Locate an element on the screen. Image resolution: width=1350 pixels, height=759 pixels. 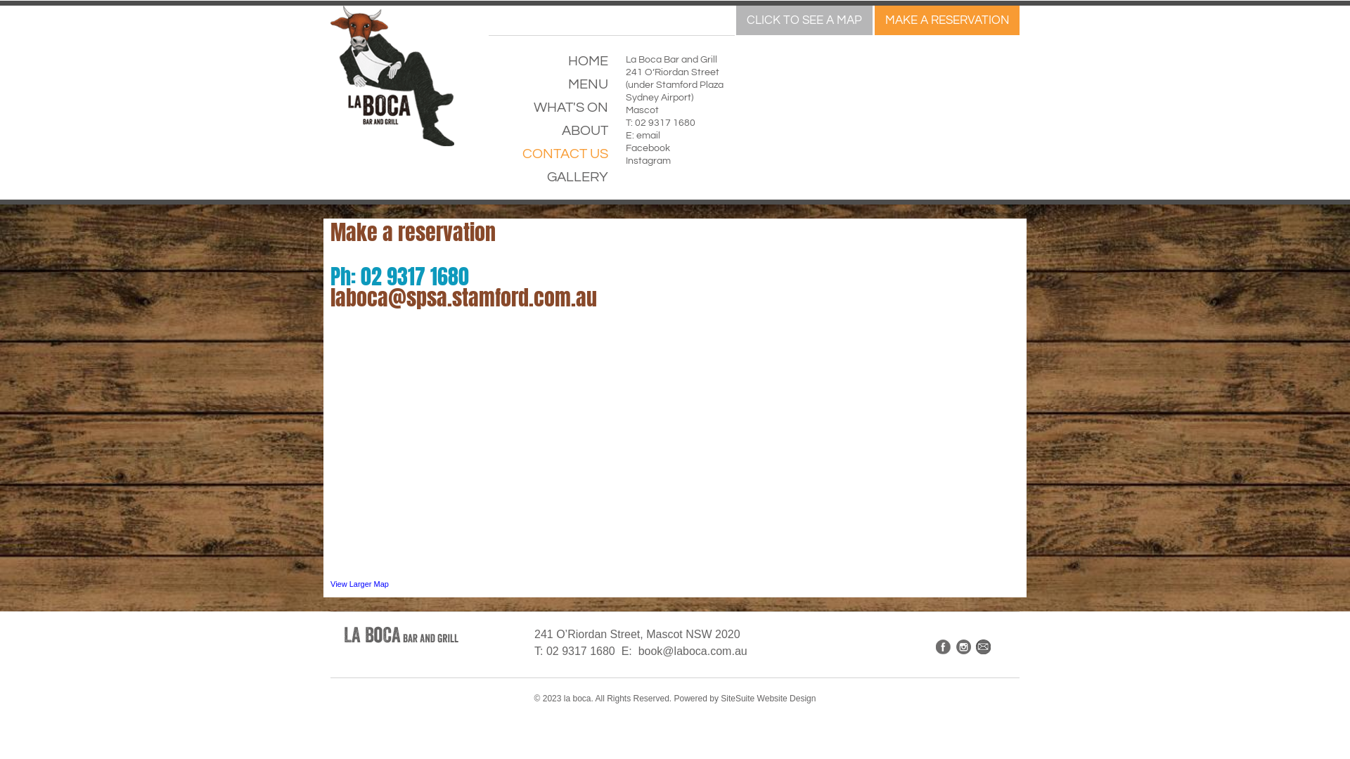
Instagram is located at coordinates (648, 161).